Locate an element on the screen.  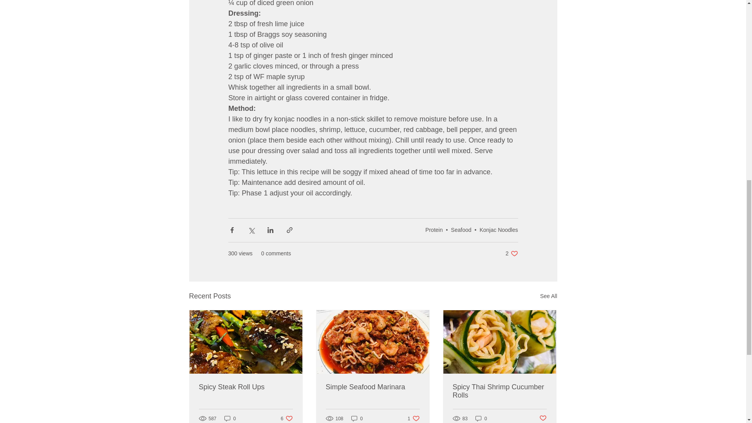
Spicy Steak Roll Ups is located at coordinates (548, 296).